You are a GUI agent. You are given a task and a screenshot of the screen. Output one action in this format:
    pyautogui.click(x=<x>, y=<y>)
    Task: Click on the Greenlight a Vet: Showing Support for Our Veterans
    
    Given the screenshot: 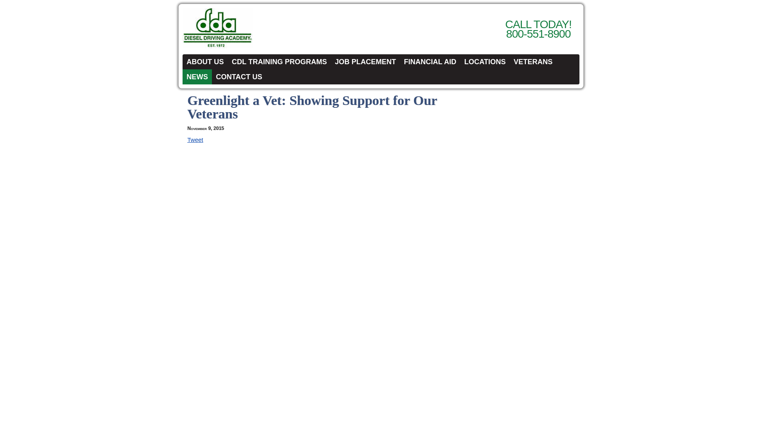 What is the action you would take?
    pyautogui.click(x=312, y=107)
    